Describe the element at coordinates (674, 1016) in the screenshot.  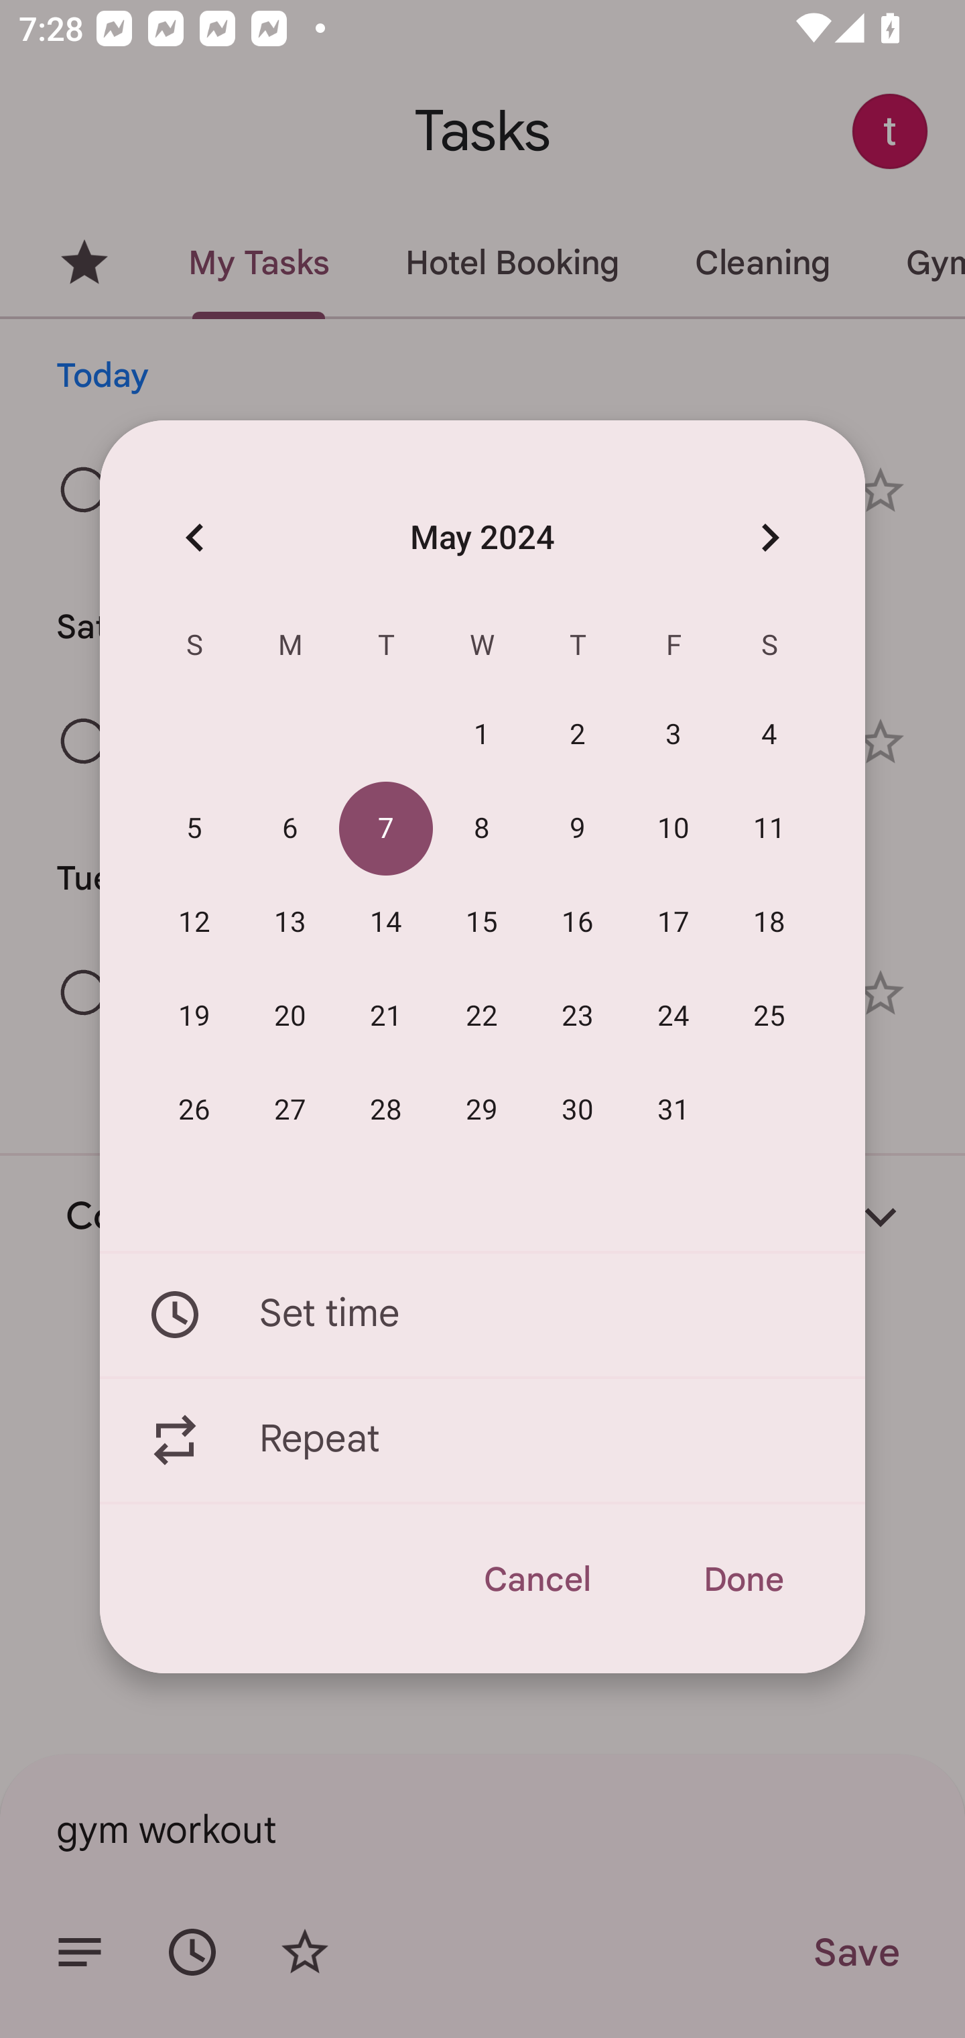
I see `24 24 May 2024` at that location.